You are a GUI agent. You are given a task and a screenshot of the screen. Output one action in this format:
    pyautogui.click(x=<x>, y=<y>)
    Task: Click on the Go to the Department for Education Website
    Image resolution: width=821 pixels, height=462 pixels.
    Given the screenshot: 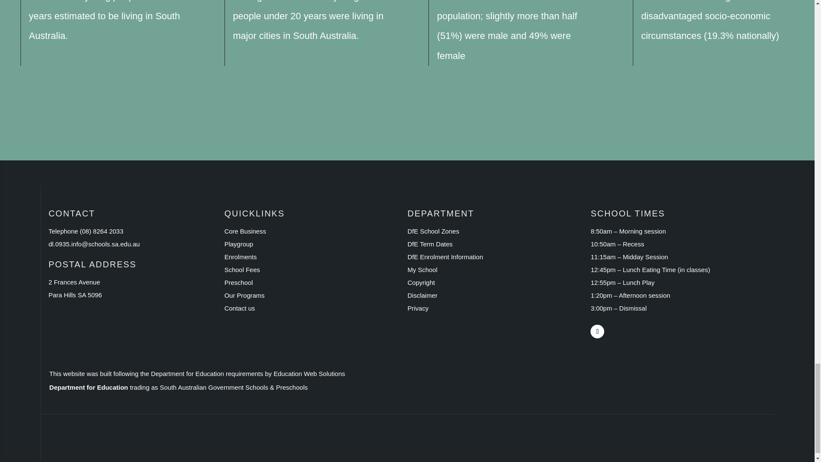 What is the action you would take?
    pyautogui.click(x=445, y=257)
    